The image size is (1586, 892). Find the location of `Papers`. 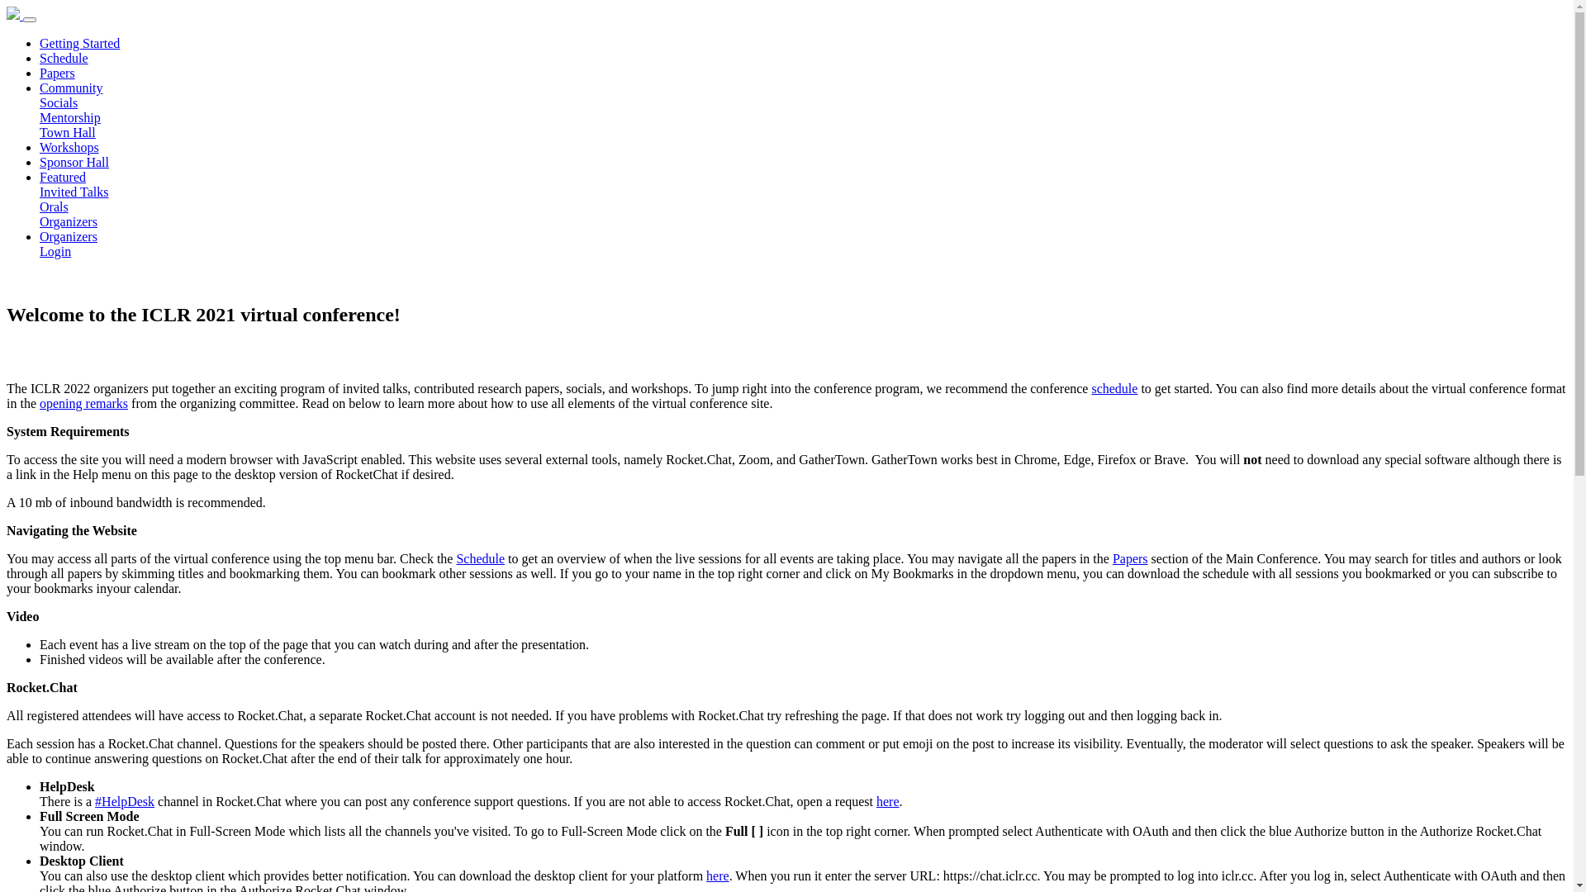

Papers is located at coordinates (58, 73).